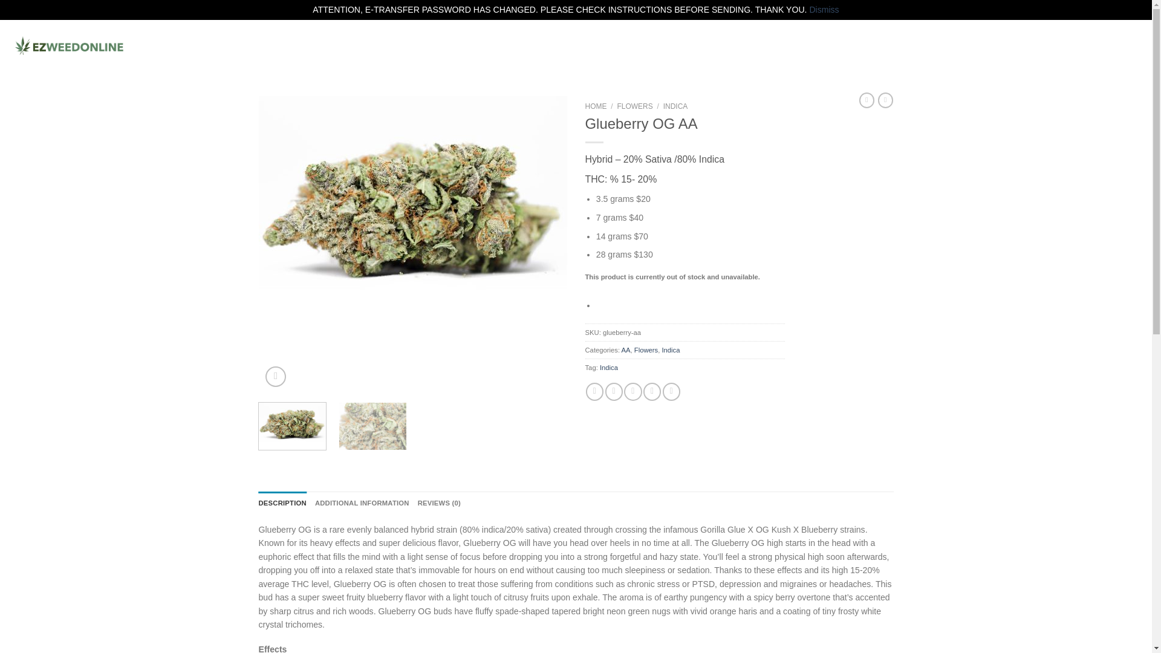  I want to click on Dismiss, so click(824, 9).